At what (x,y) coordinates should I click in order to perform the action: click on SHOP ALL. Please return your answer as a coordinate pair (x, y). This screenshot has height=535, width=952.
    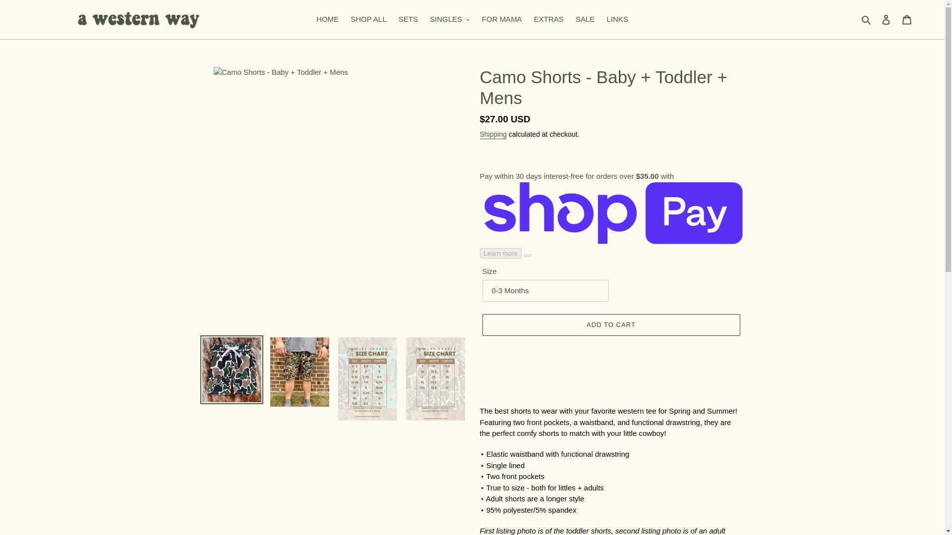
    Looking at the image, I should click on (368, 19).